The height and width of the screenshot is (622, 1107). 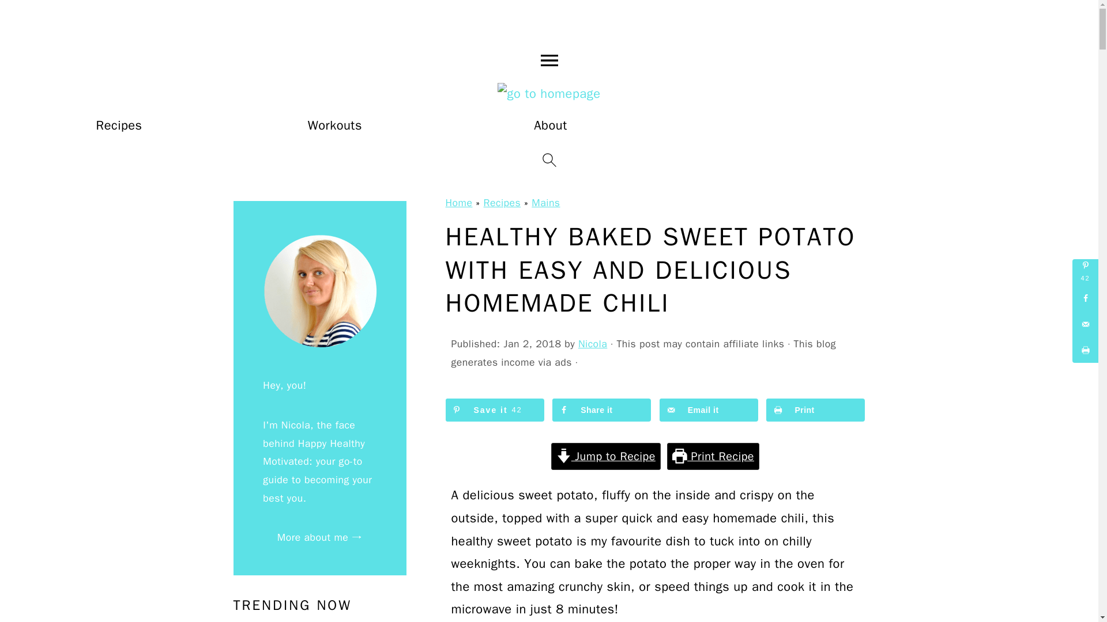 What do you see at coordinates (503, 203) in the screenshot?
I see `Recipes` at bounding box center [503, 203].